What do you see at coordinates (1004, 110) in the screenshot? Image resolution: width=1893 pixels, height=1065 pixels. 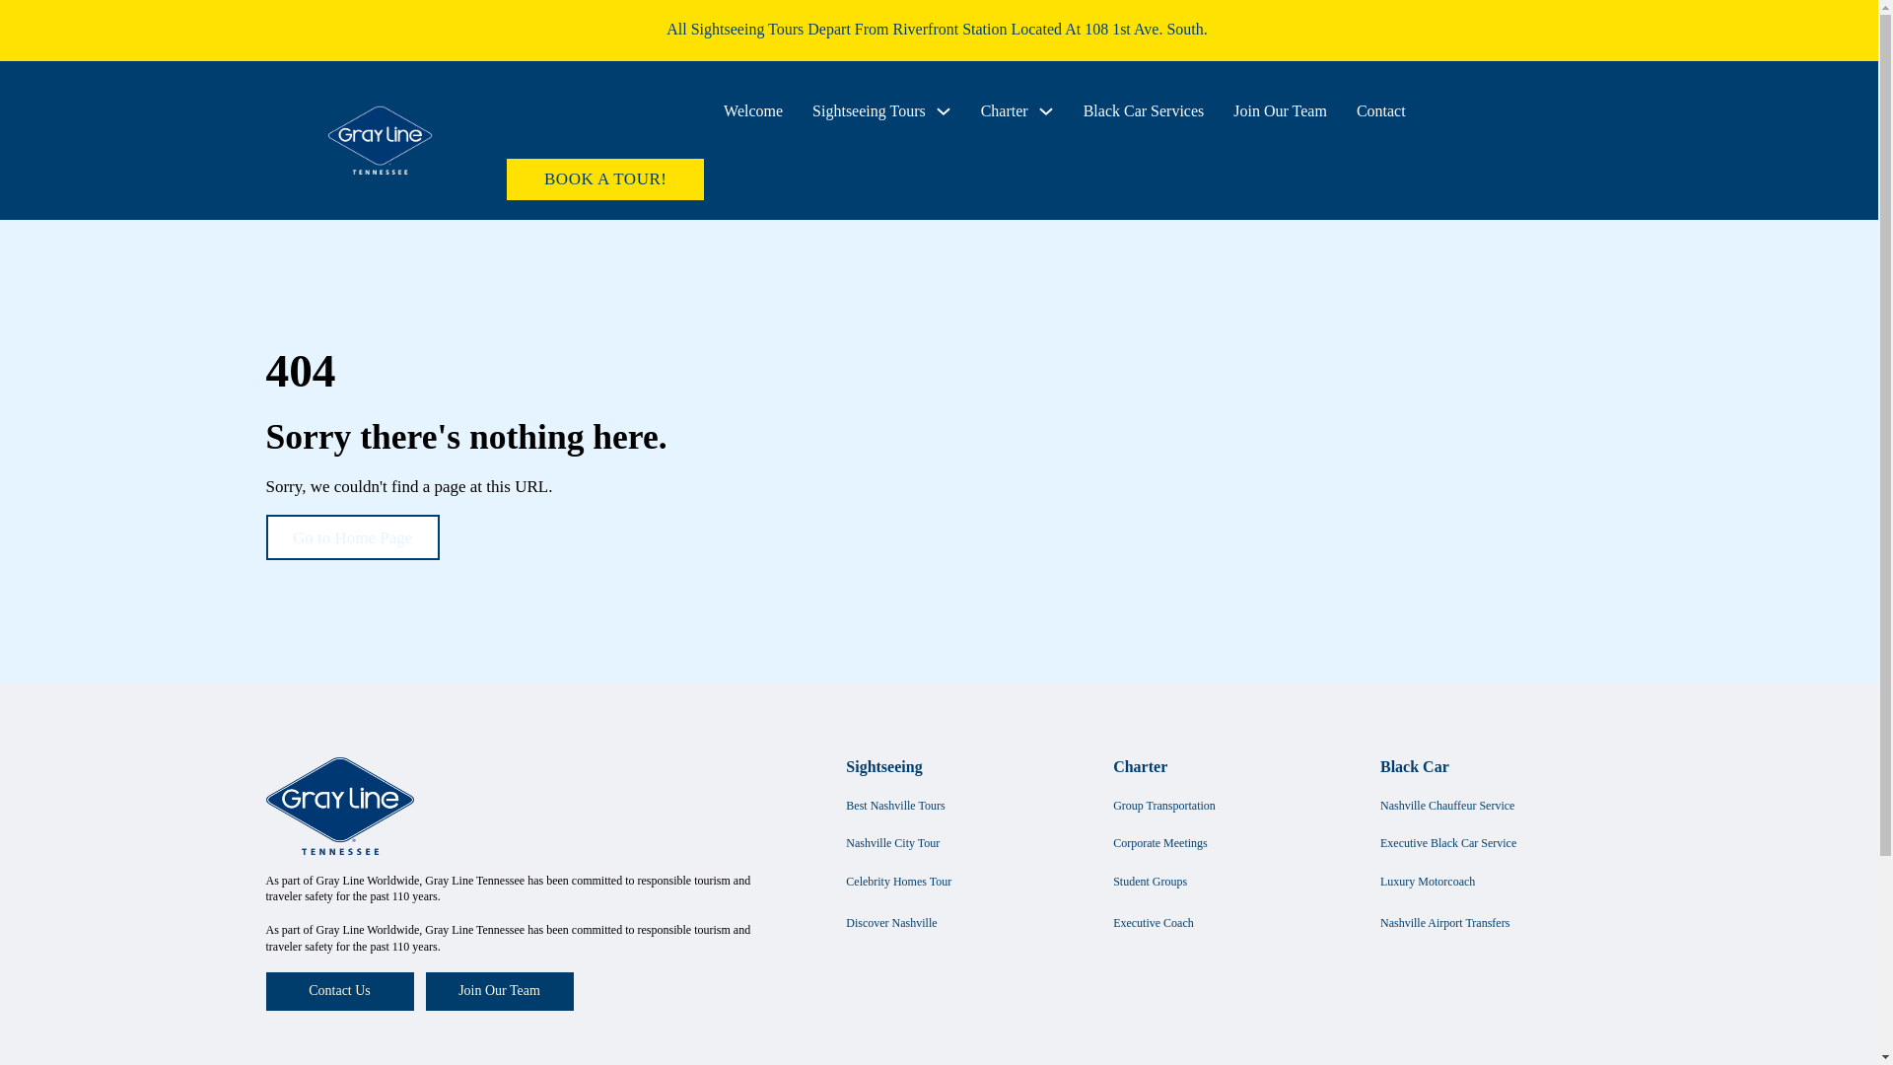 I see `Charter` at bounding box center [1004, 110].